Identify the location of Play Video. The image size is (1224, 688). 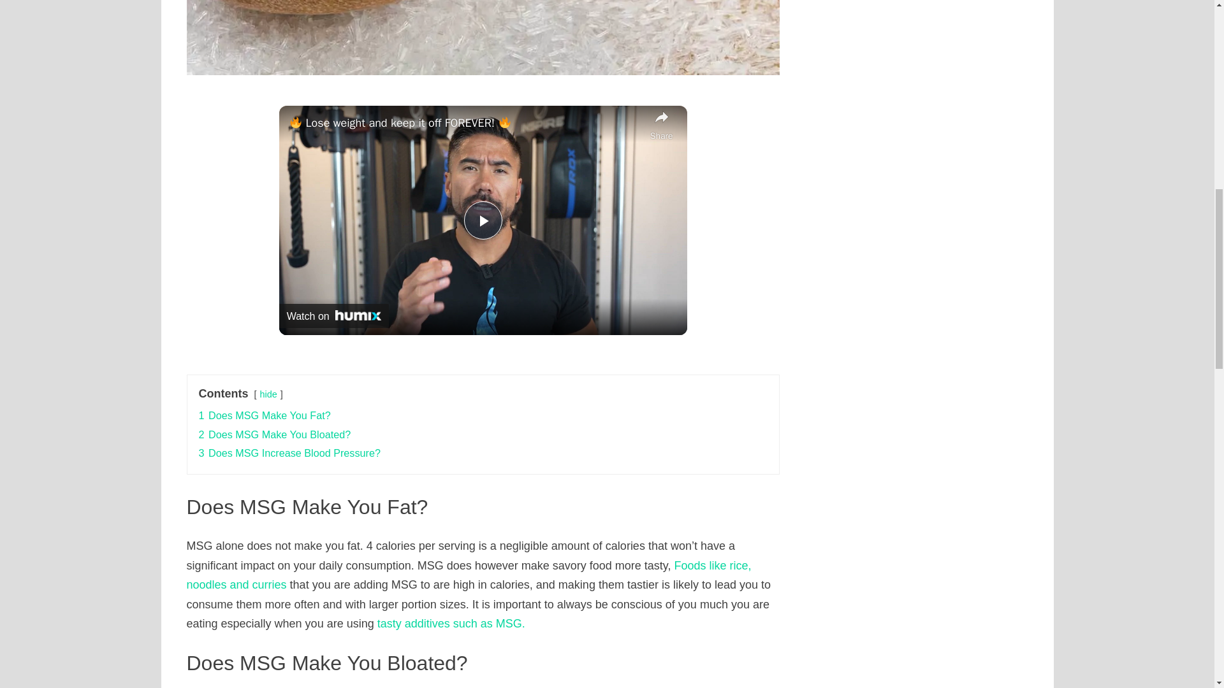
(483, 220).